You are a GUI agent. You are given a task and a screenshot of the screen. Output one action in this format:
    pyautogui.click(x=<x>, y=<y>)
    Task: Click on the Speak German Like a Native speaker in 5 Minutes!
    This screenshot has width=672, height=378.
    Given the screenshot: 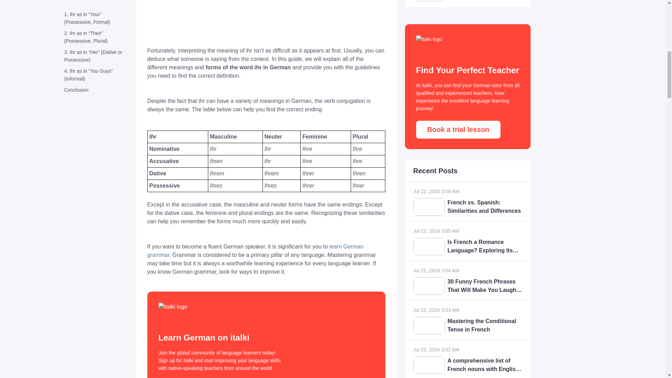 What is the action you would take?
    pyautogui.click(x=234, y=19)
    